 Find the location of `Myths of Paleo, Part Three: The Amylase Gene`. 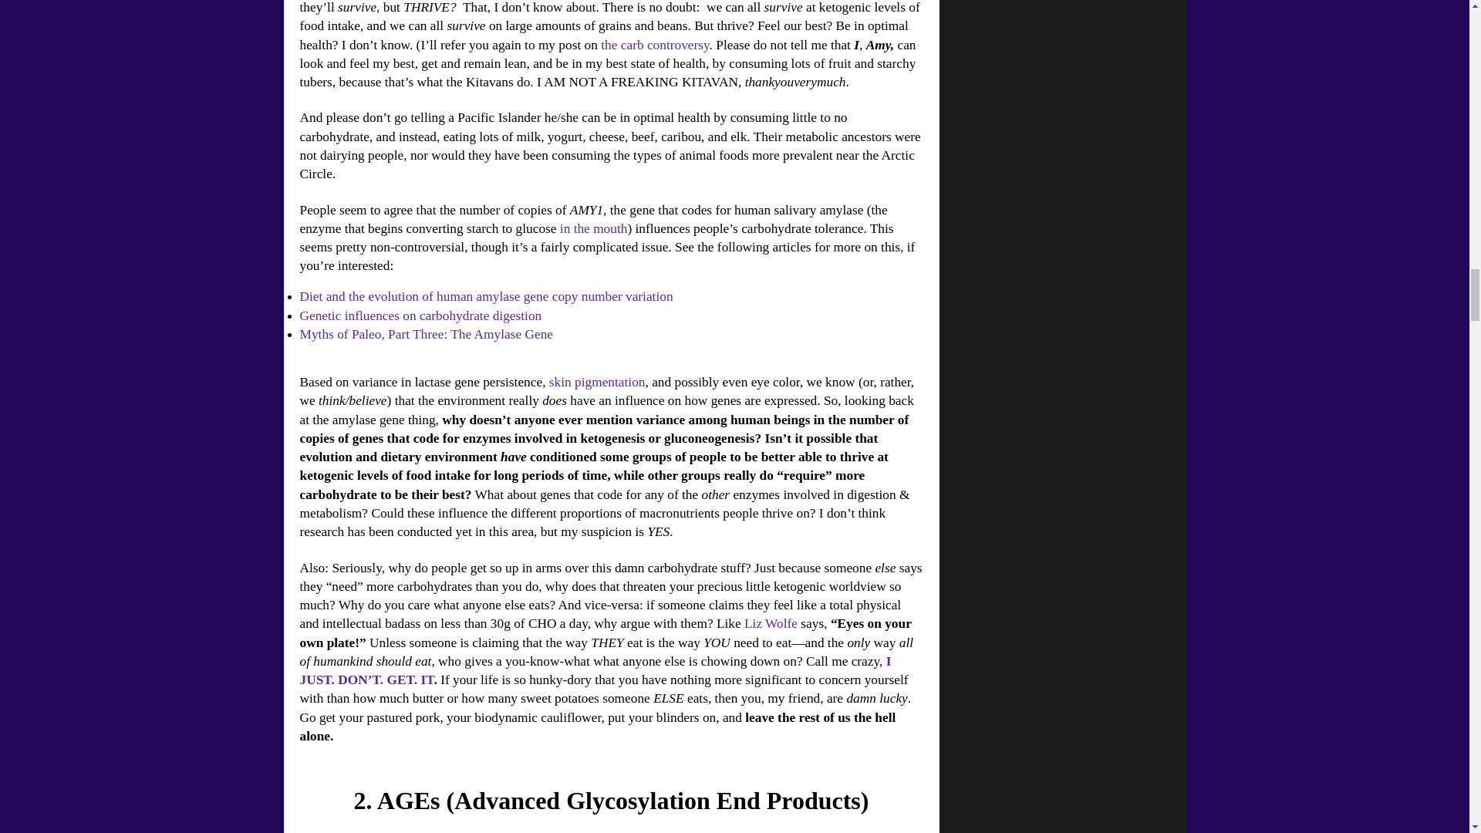

Myths of Paleo, Part Three: The Amylase Gene is located at coordinates (426, 334).